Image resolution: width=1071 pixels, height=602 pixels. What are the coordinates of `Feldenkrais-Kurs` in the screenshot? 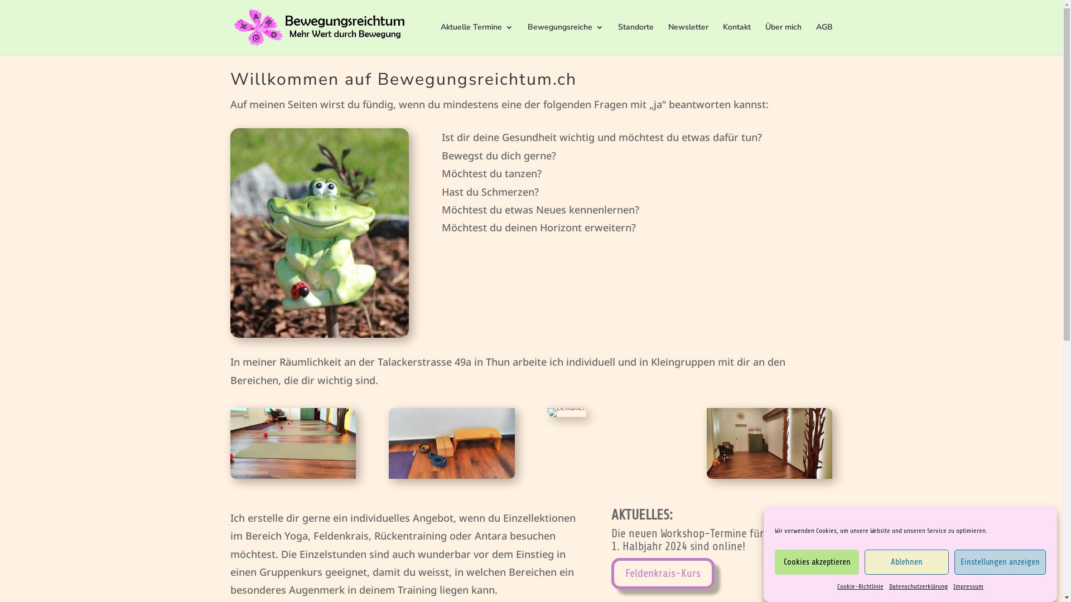 It's located at (663, 574).